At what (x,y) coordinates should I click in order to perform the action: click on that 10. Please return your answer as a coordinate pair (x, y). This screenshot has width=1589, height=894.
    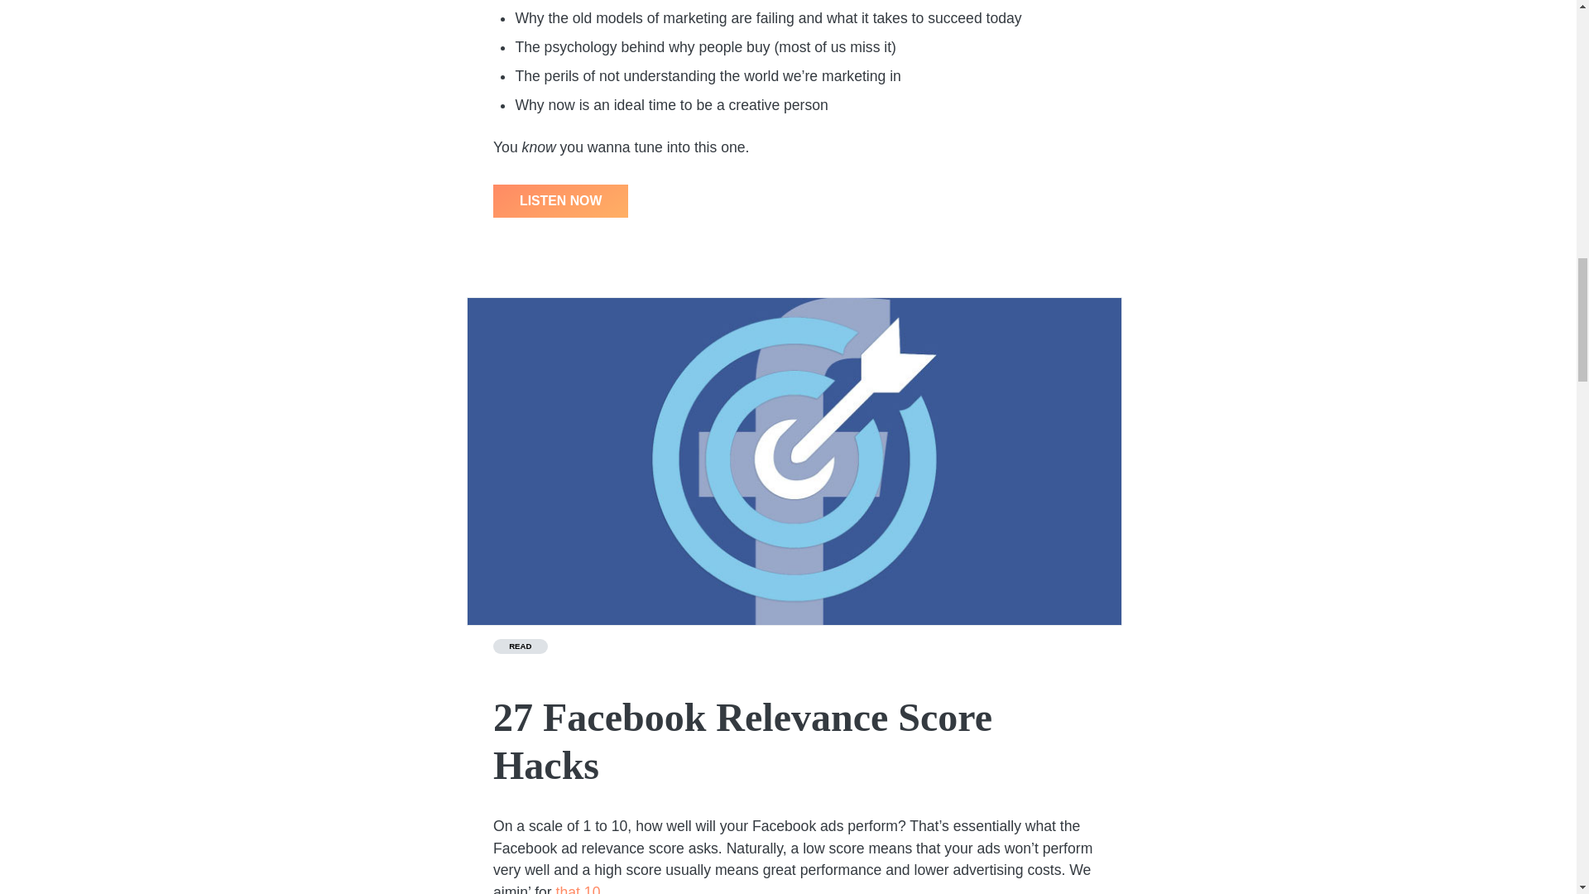
    Looking at the image, I should click on (578, 889).